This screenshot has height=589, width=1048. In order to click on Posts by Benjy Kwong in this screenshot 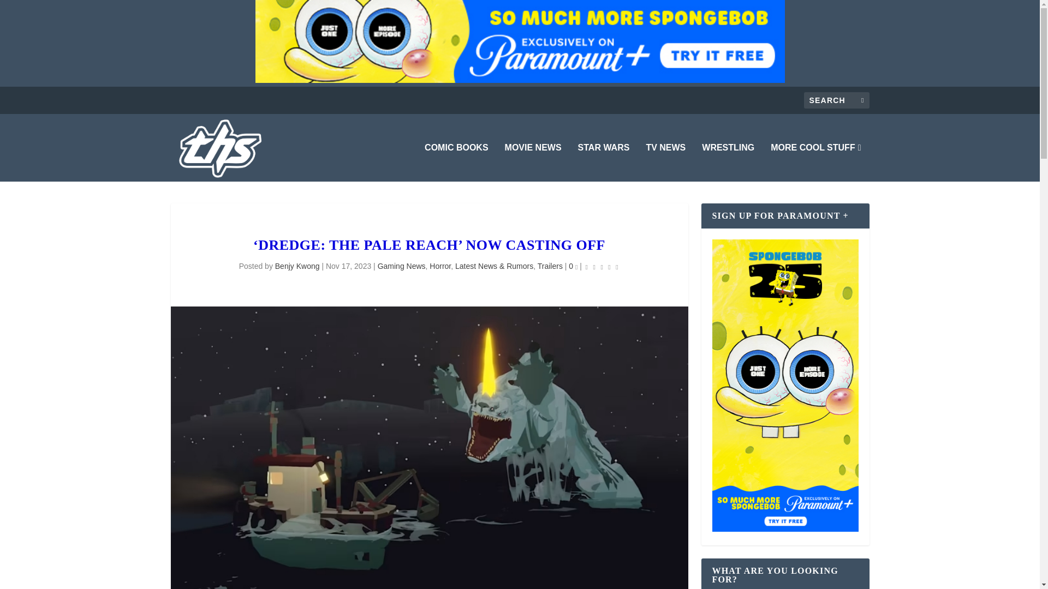, I will do `click(297, 266)`.